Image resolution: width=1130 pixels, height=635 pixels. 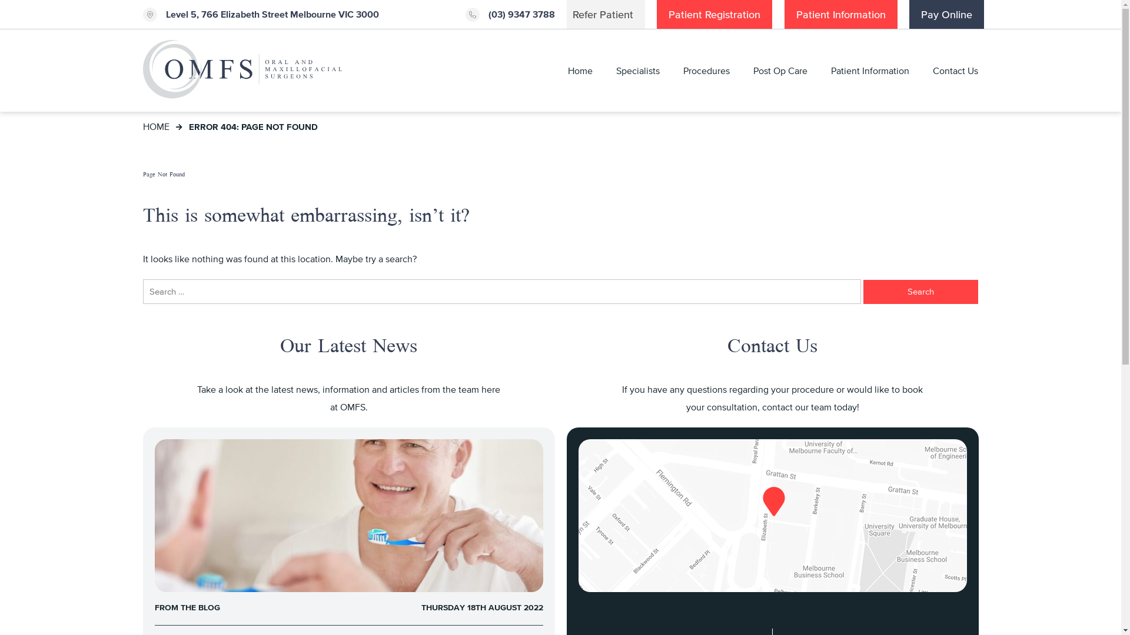 I want to click on (03) 9347 3788, so click(x=510, y=15).